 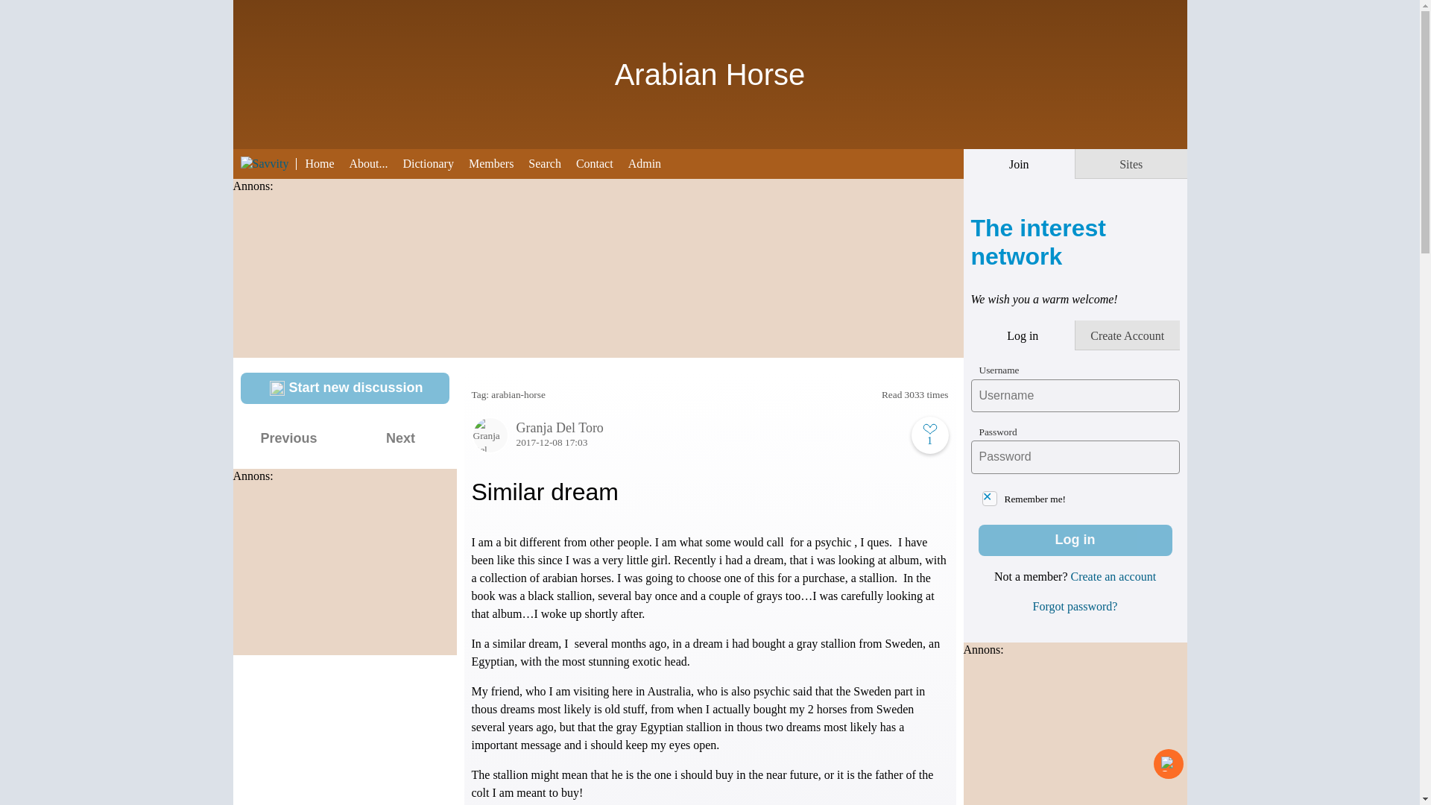 What do you see at coordinates (1075, 540) in the screenshot?
I see `Log in` at bounding box center [1075, 540].